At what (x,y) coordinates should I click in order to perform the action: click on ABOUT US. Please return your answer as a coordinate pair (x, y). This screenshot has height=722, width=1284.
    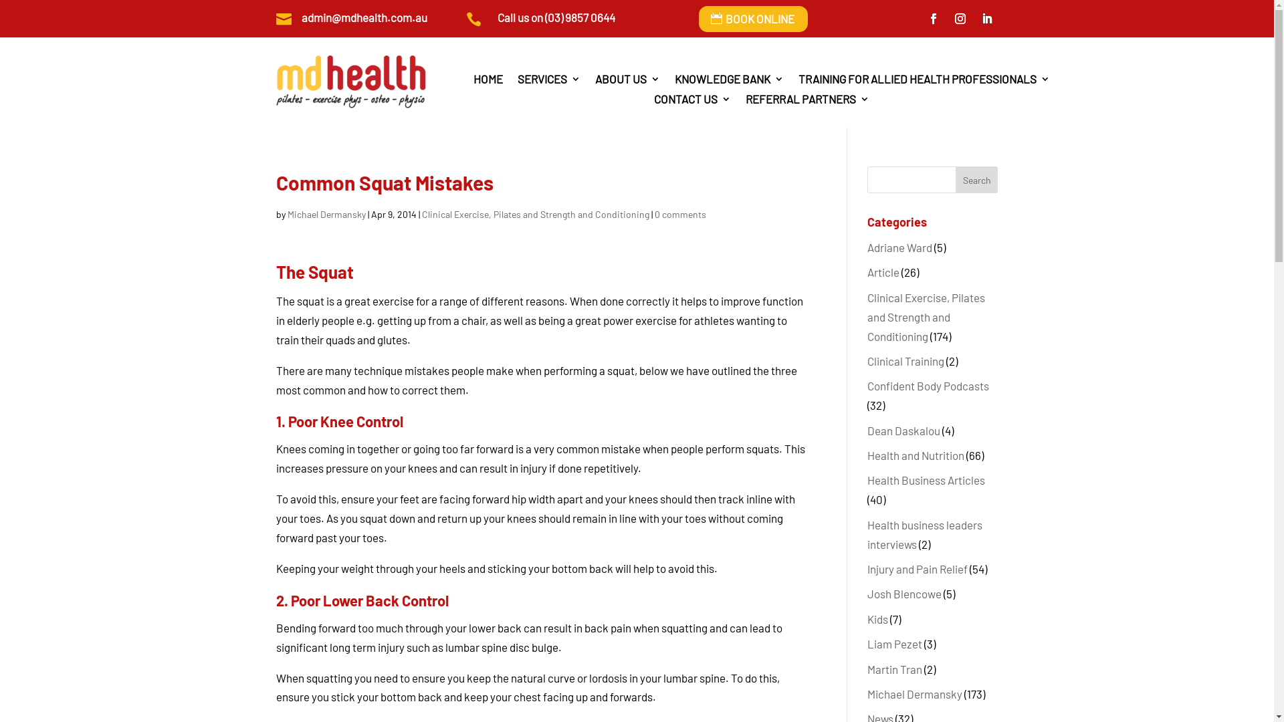
    Looking at the image, I should click on (627, 82).